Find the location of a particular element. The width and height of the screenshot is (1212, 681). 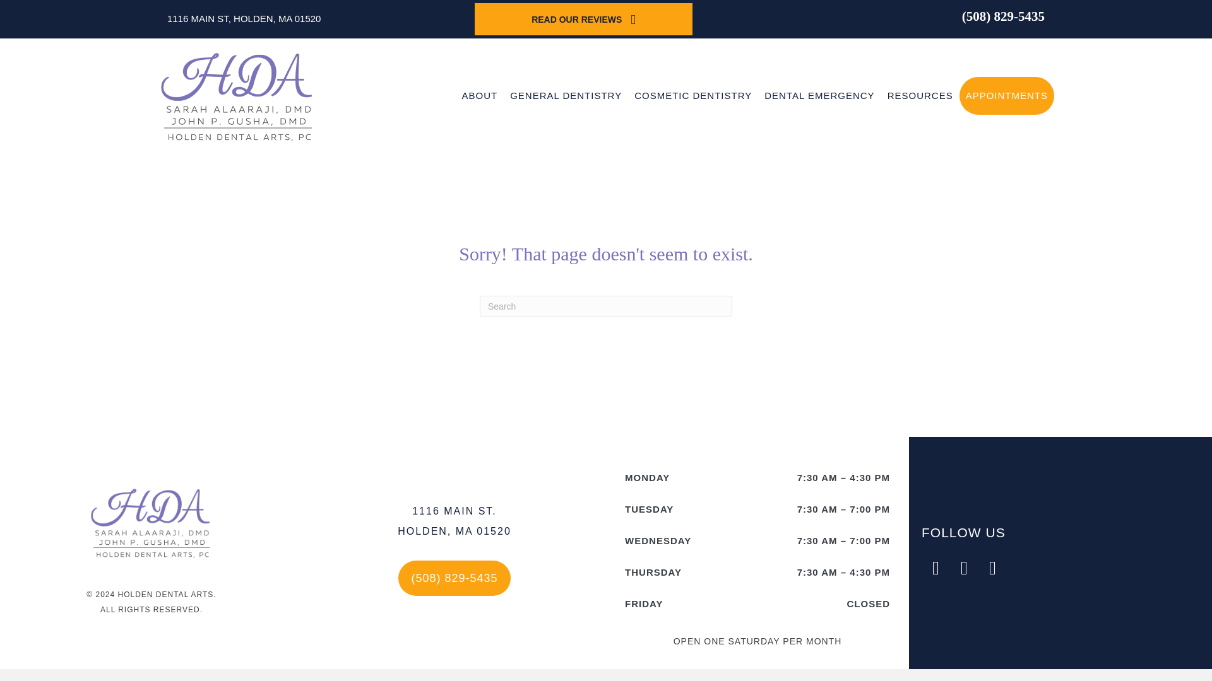

1116 MAIN ST, HOLDEN, MA 01520 is located at coordinates (244, 18).